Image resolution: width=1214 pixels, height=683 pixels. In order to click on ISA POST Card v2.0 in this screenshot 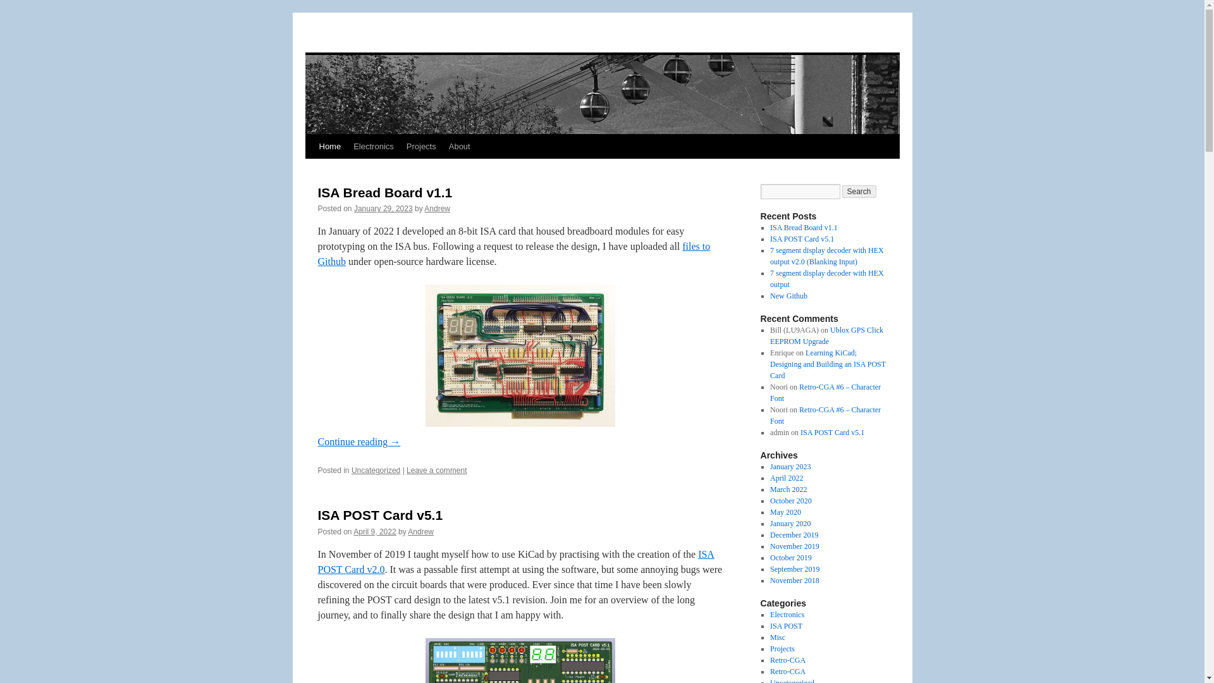, I will do `click(515, 562)`.